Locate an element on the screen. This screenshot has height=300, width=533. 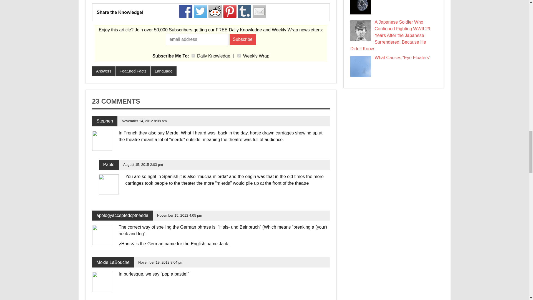
2 is located at coordinates (239, 56).